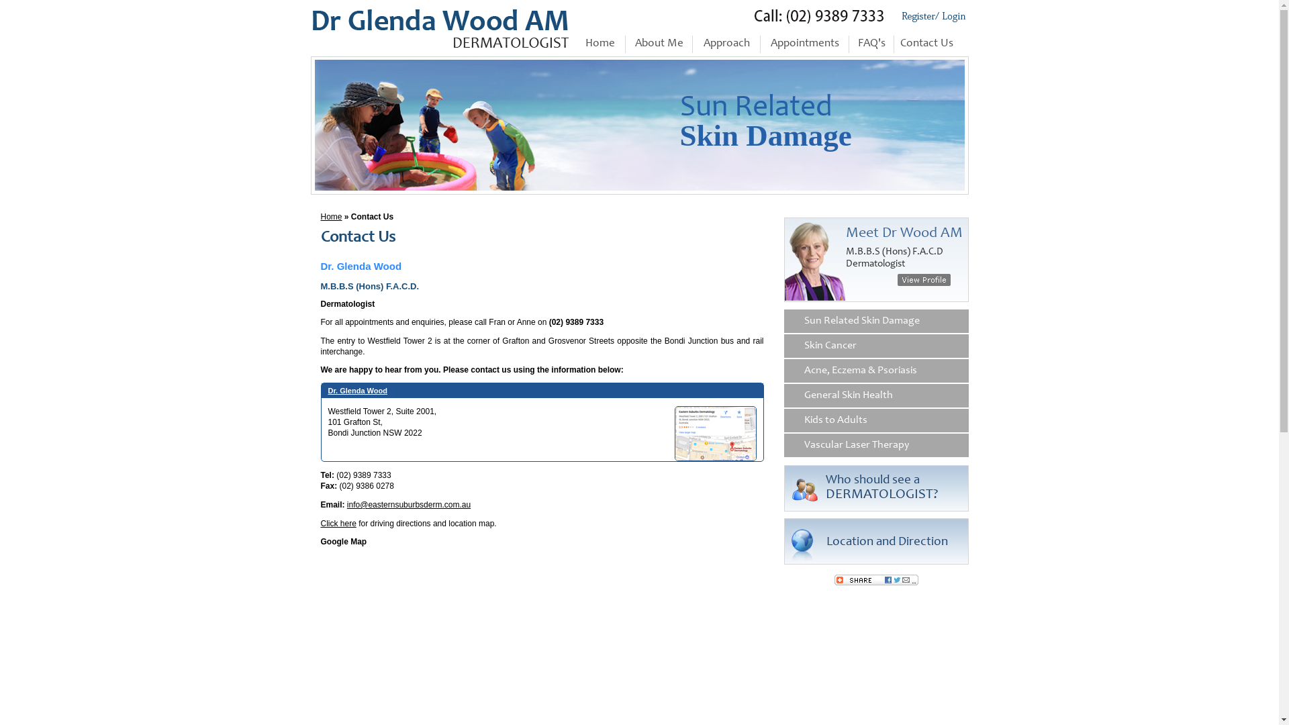 Image resolution: width=1289 pixels, height=725 pixels. What do you see at coordinates (927, 44) in the screenshot?
I see `Contact Us` at bounding box center [927, 44].